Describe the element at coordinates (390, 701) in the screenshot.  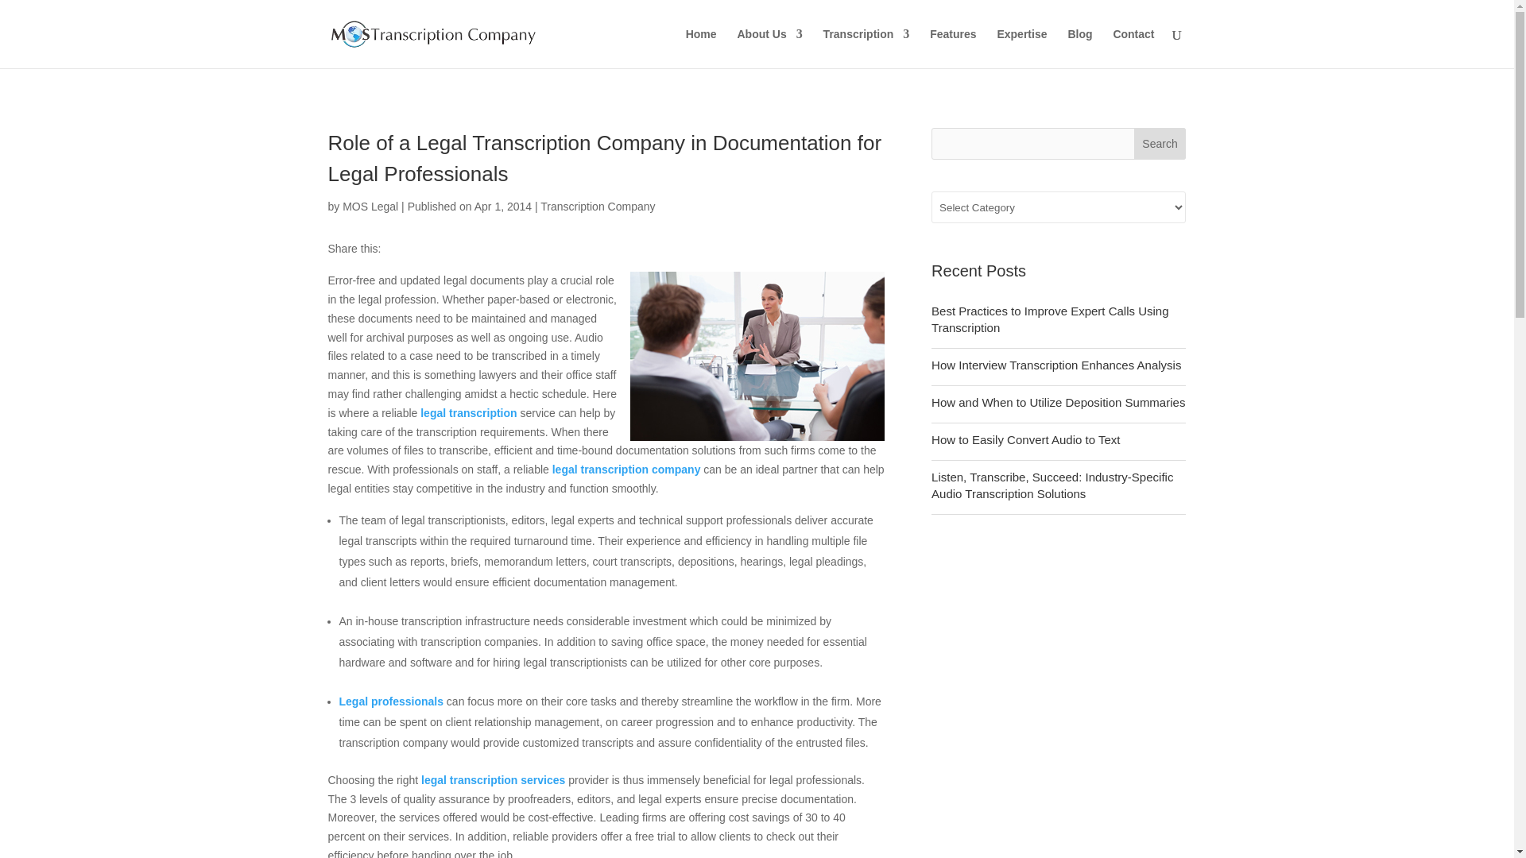
I see `Legal Professionals` at that location.